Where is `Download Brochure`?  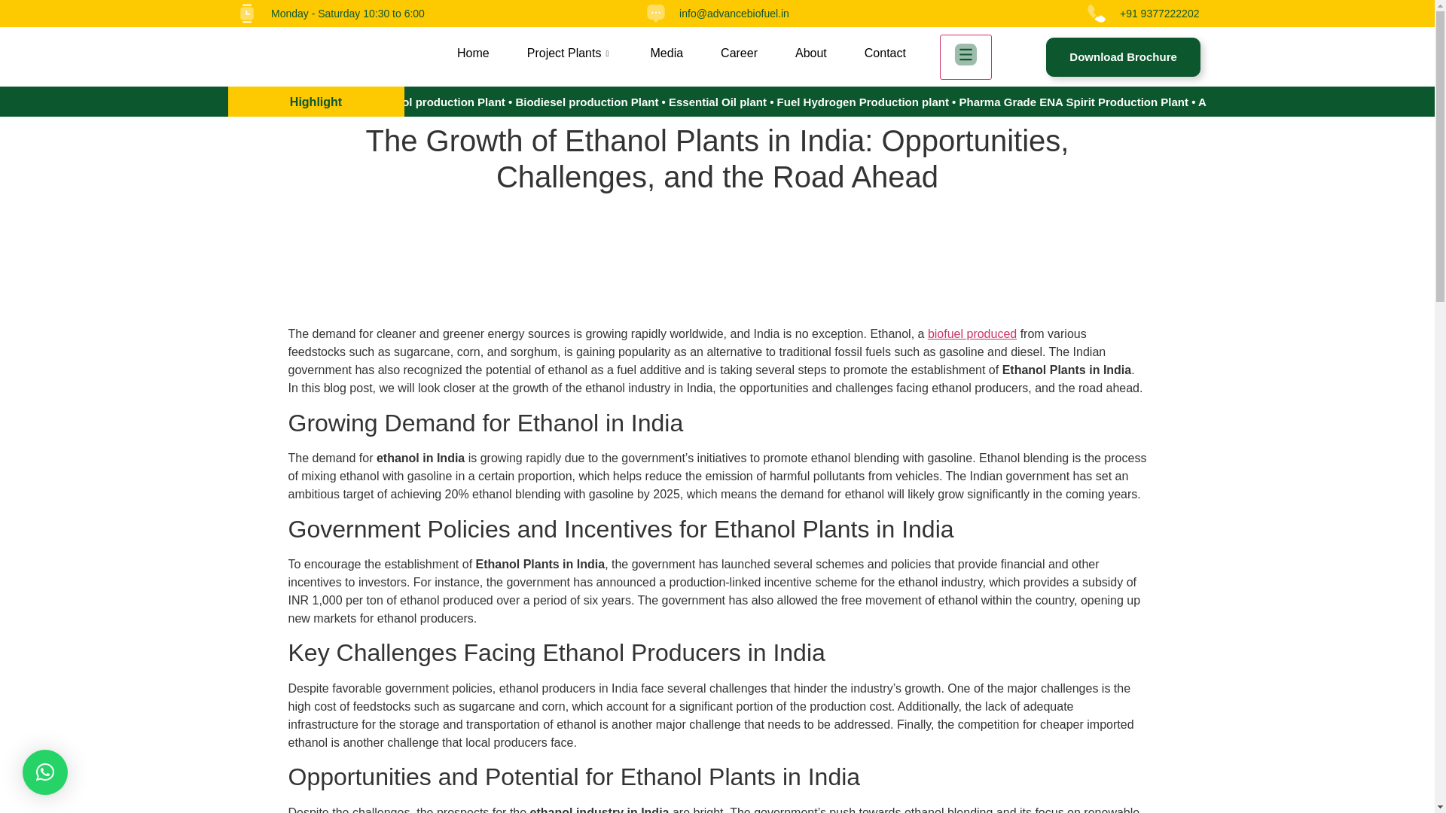
Download Brochure is located at coordinates (1122, 56).